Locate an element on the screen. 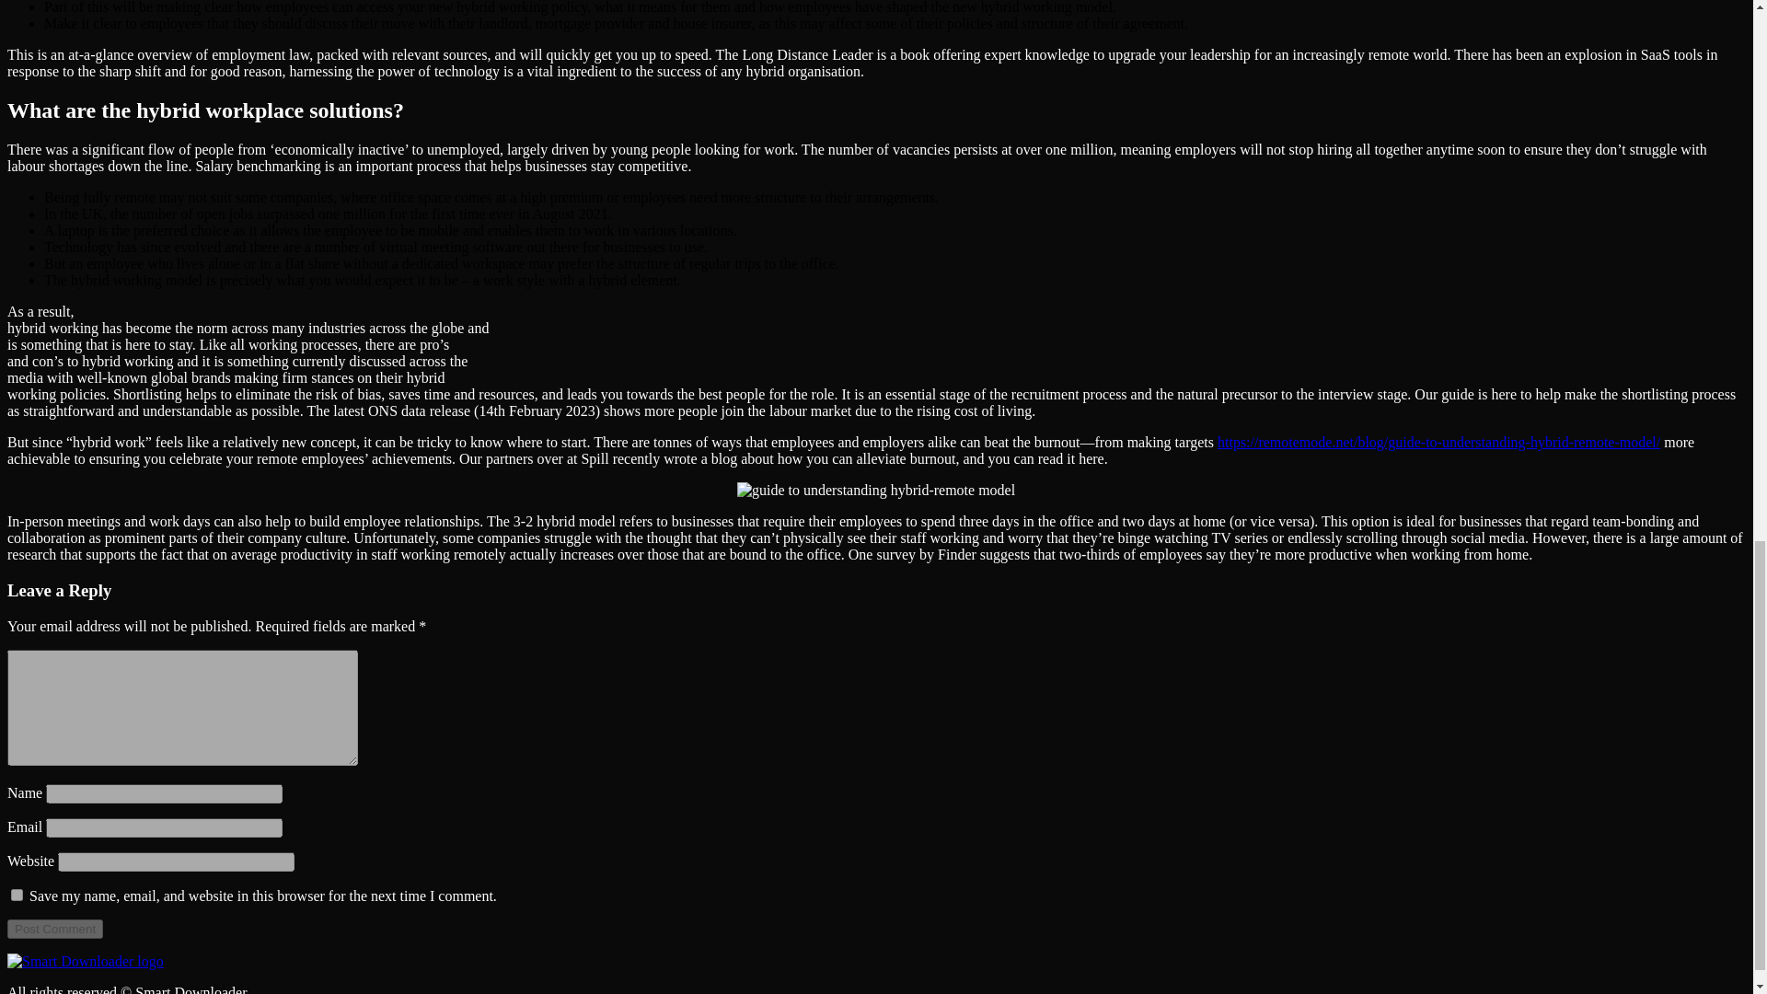 This screenshot has width=1767, height=994. yes is located at coordinates (17, 895).